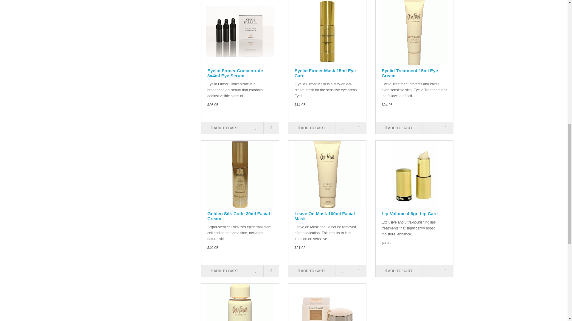  What do you see at coordinates (240, 174) in the screenshot?
I see `Golden Silk-Code 30ml Facial Cream ` at bounding box center [240, 174].